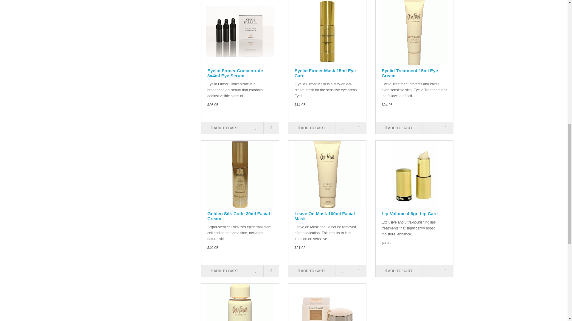  What do you see at coordinates (240, 174) in the screenshot?
I see `Golden Silk-Code 30ml Facial Cream ` at bounding box center [240, 174].